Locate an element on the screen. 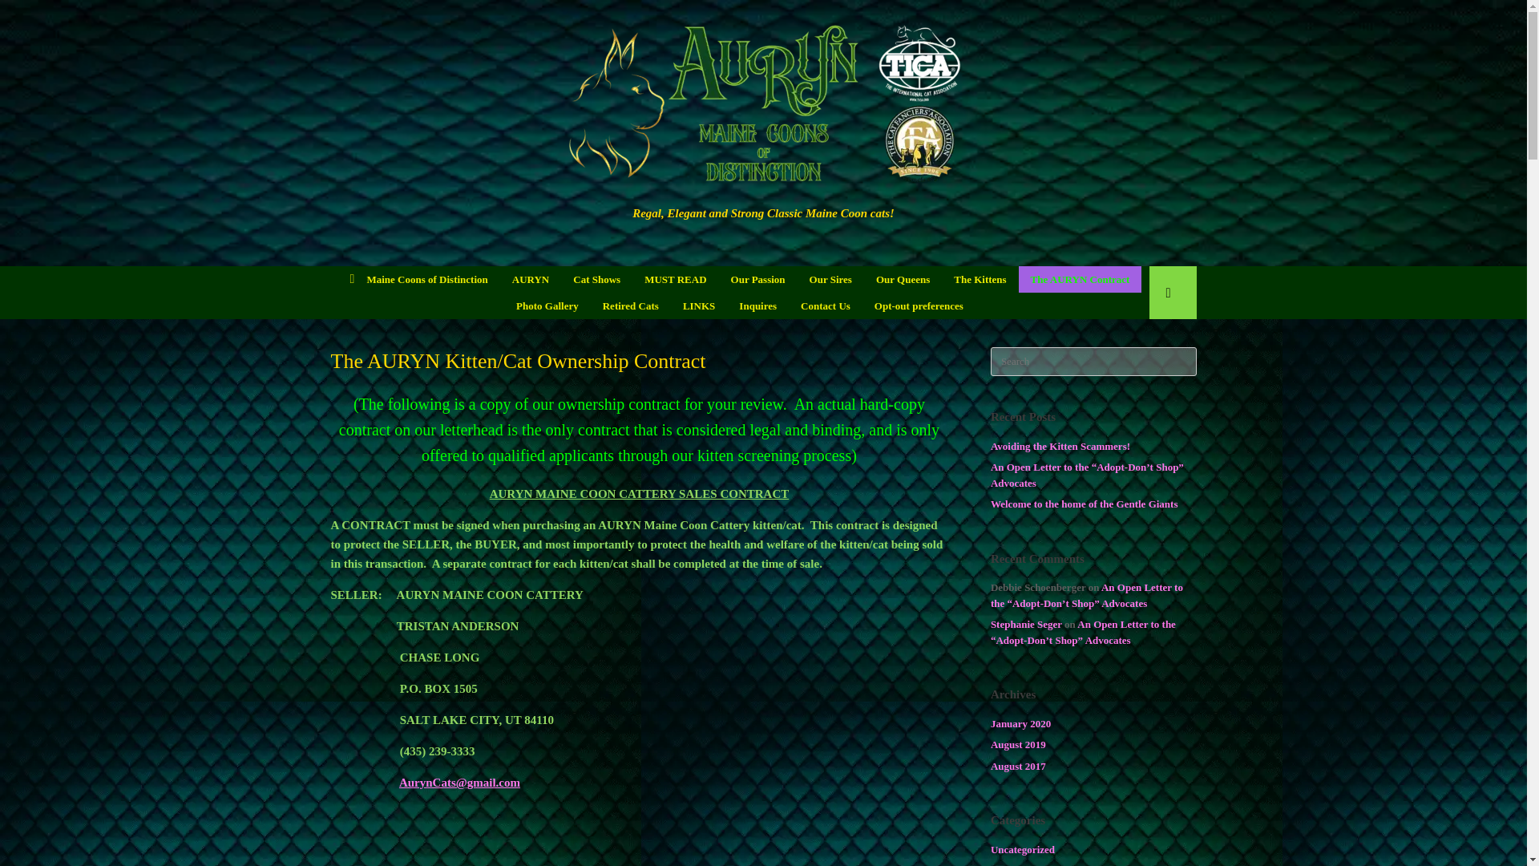 The height and width of the screenshot is (866, 1539). Cat Shows is located at coordinates (596, 279).